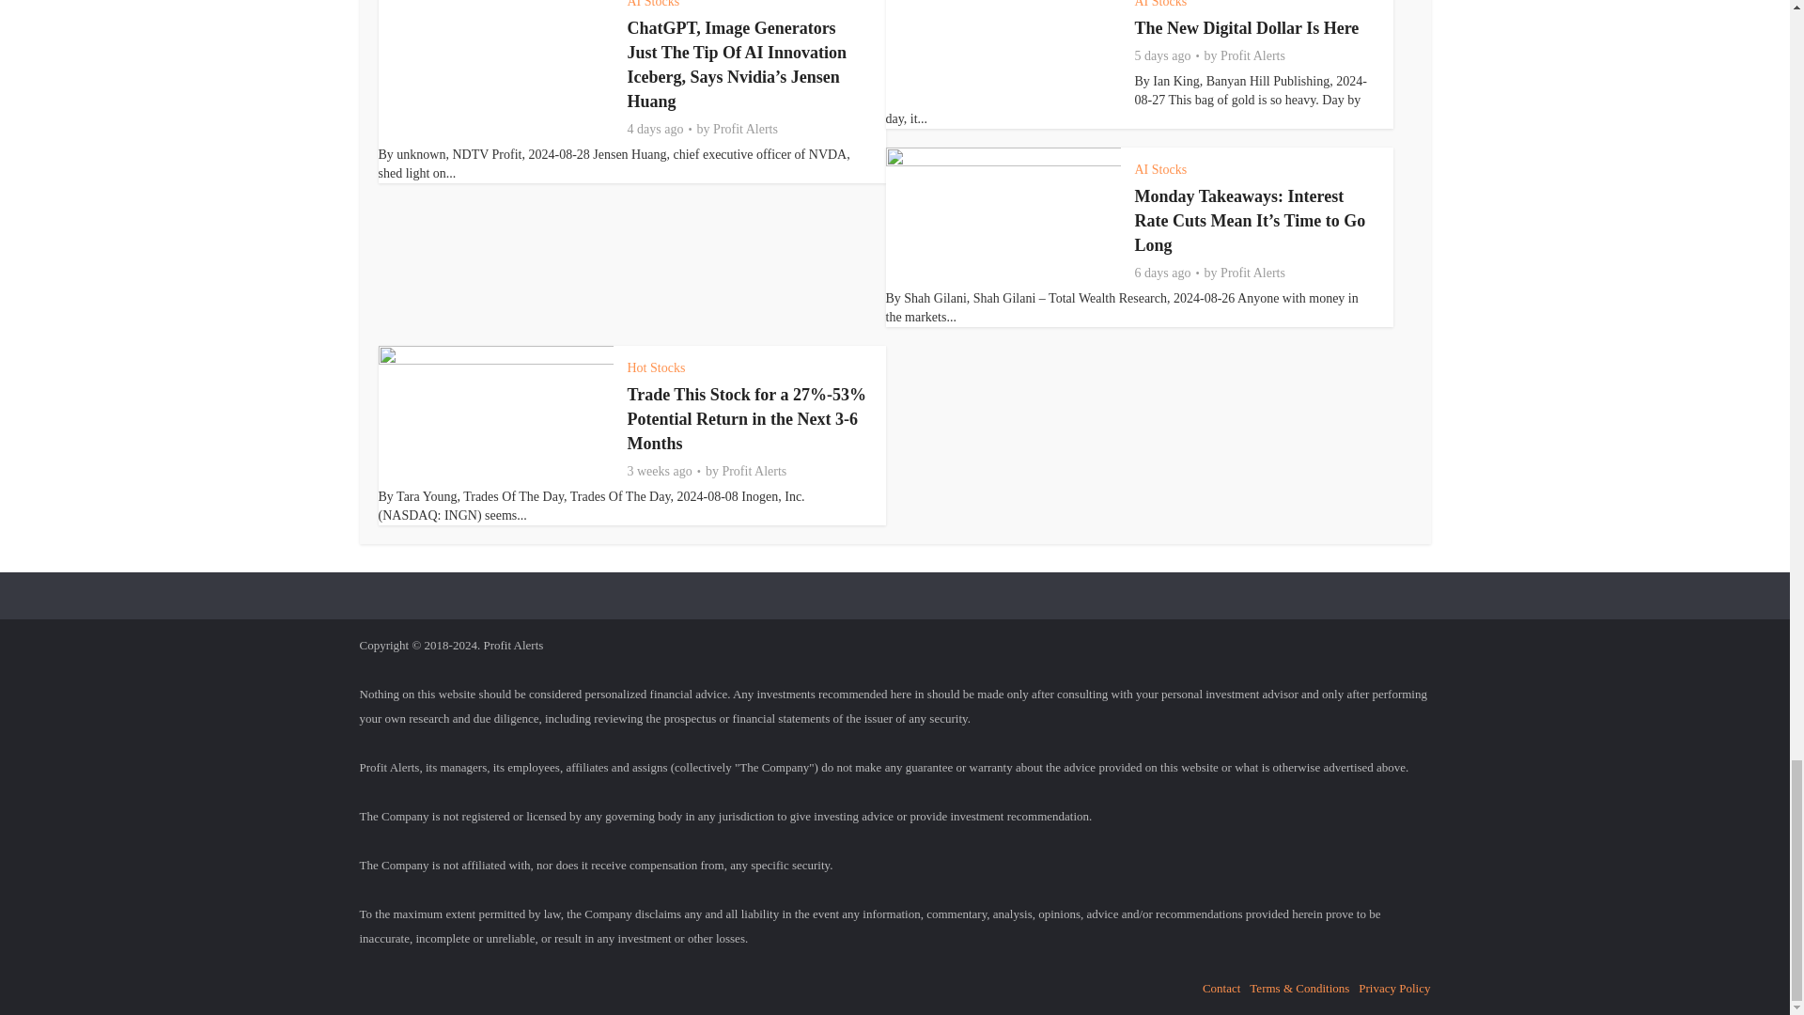 This screenshot has width=1804, height=1015. I want to click on Profit Alerts, so click(744, 129).